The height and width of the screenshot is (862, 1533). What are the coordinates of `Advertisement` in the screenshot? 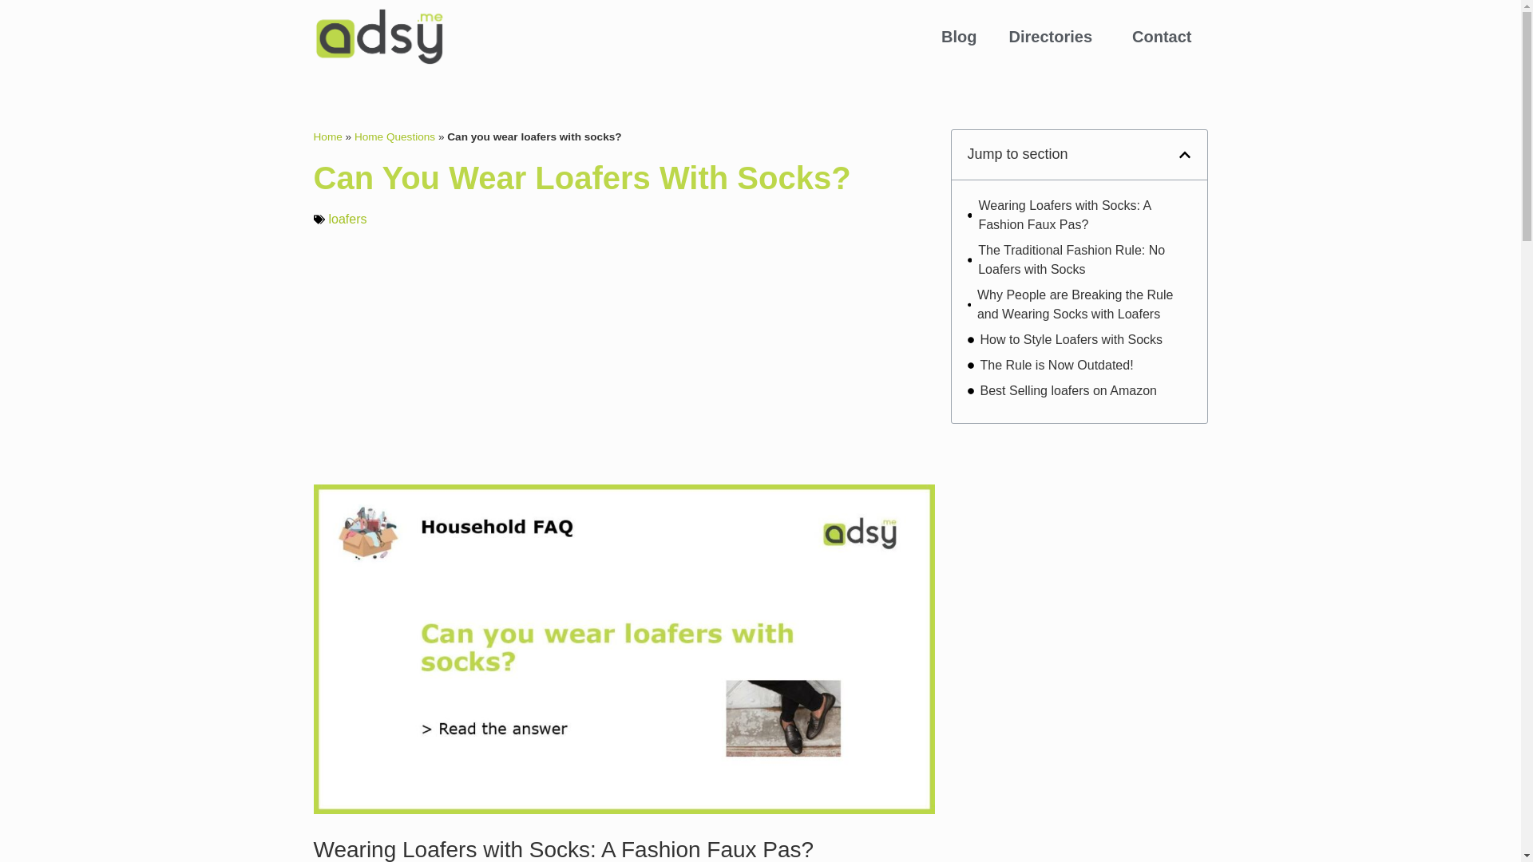 It's located at (1079, 758).